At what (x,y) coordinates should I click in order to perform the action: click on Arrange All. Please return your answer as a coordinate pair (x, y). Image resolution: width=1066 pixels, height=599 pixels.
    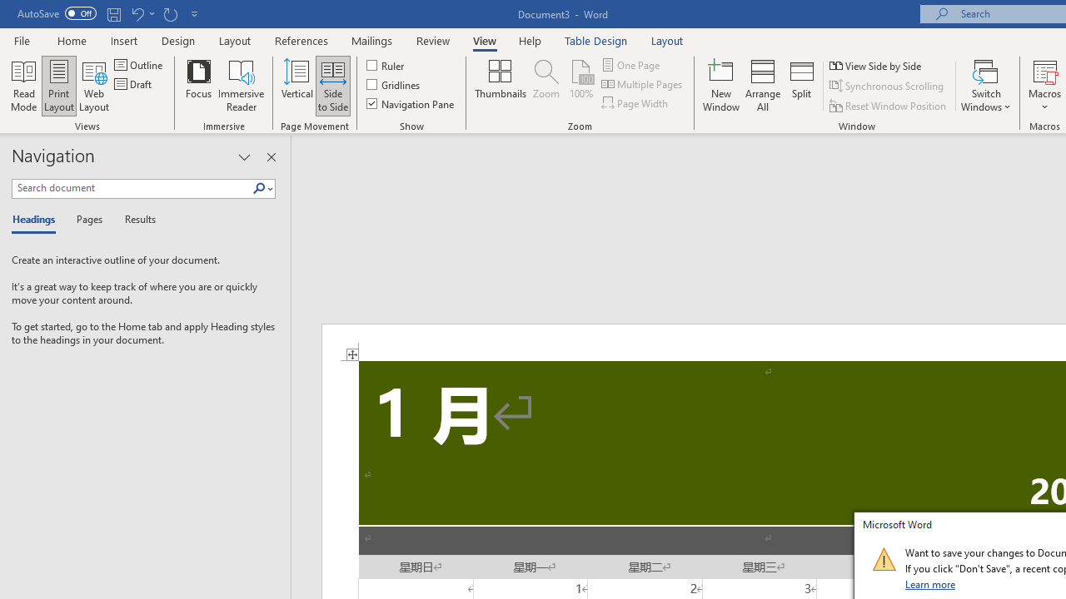
    Looking at the image, I should click on (763, 85).